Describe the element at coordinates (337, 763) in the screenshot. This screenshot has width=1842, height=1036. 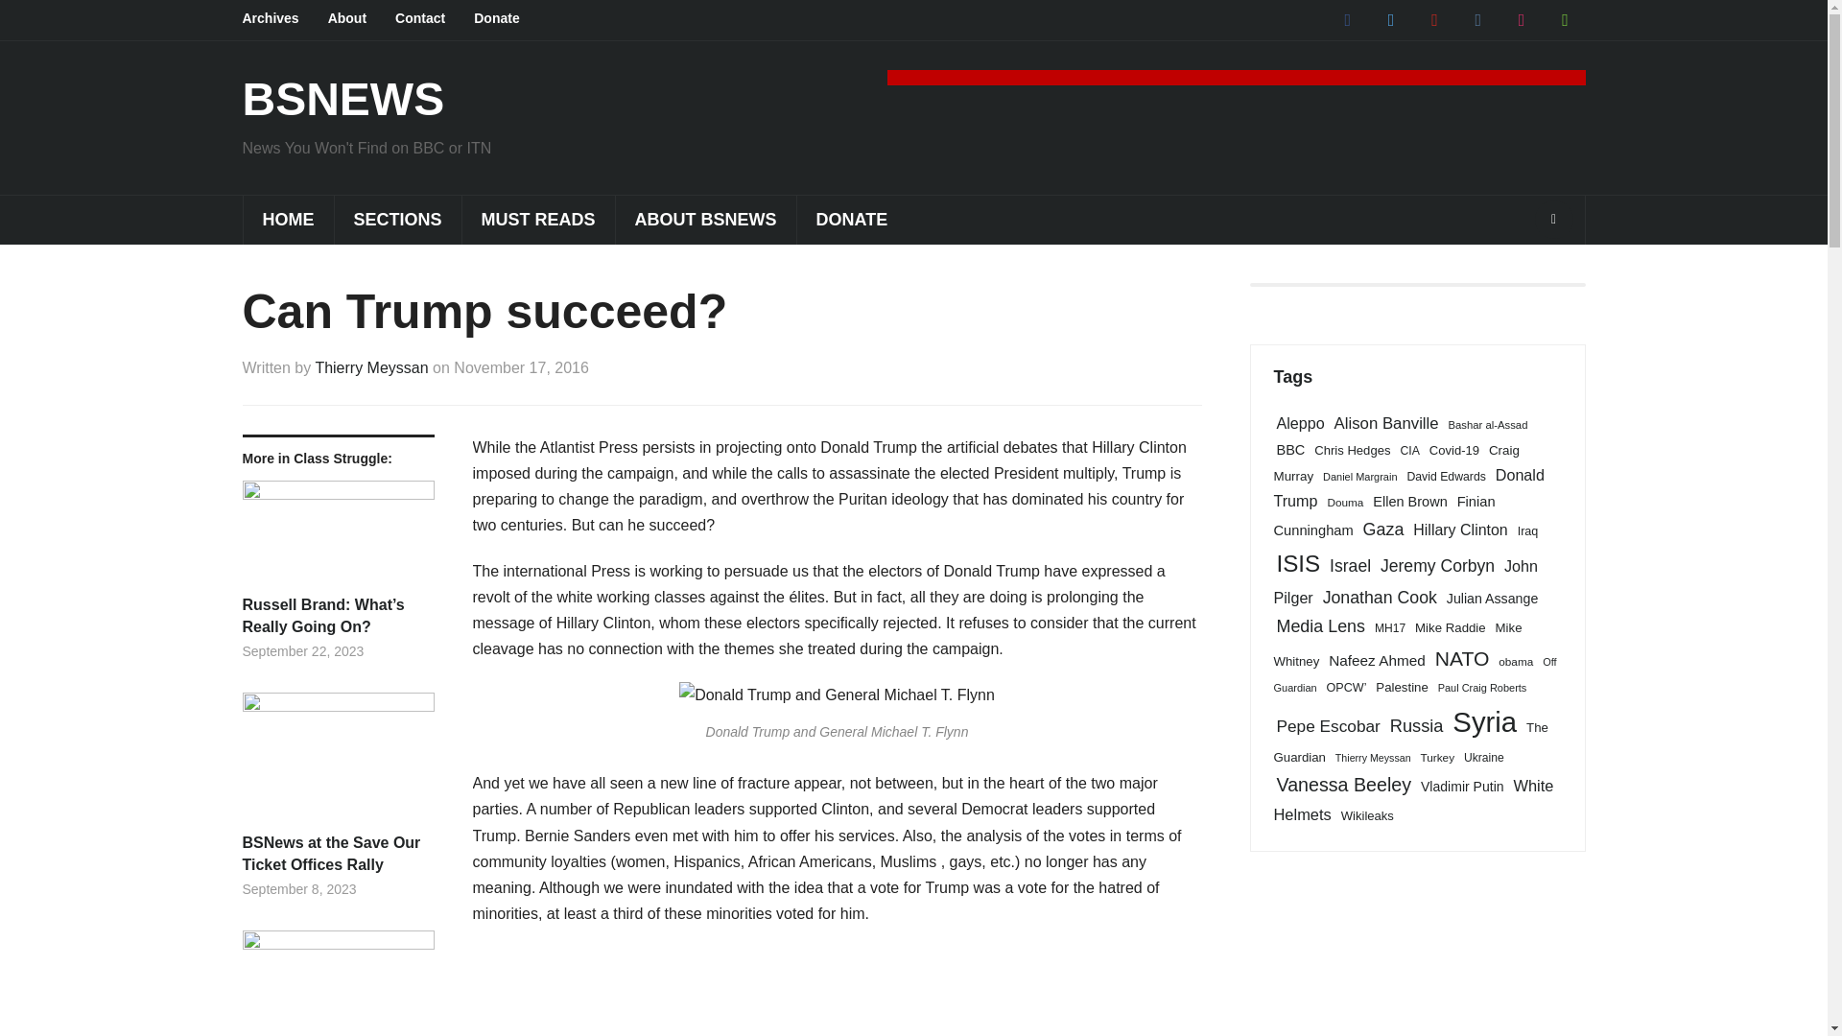
I see `Permalink to BSNews at the Save Our Ticket Offices Rally` at that location.